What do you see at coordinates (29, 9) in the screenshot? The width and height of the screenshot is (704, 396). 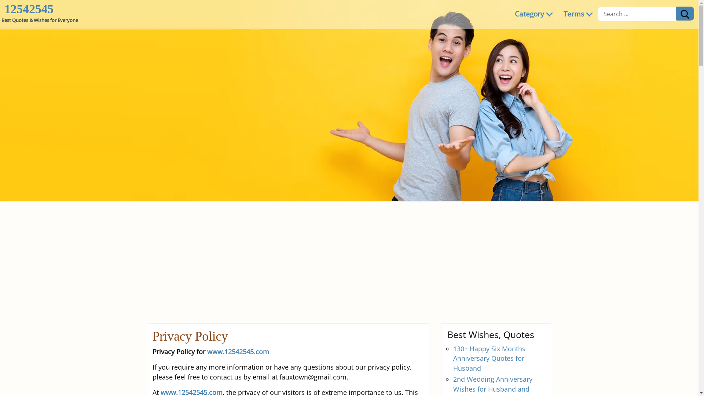 I see `12542545` at bounding box center [29, 9].